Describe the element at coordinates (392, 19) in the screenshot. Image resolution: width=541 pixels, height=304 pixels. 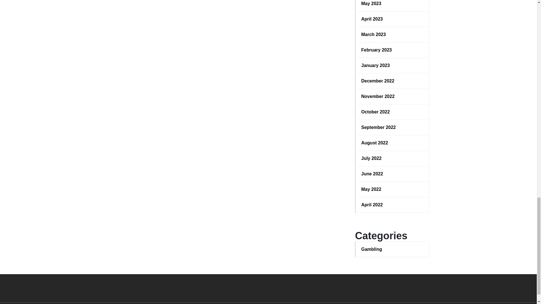
I see `April 2023` at that location.